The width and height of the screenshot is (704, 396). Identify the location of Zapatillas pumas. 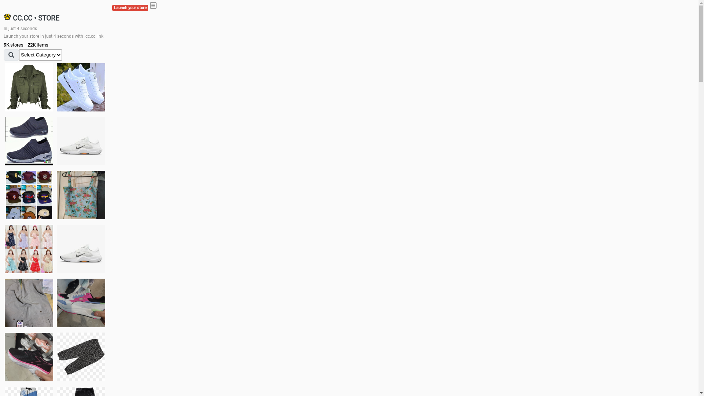
(81, 303).